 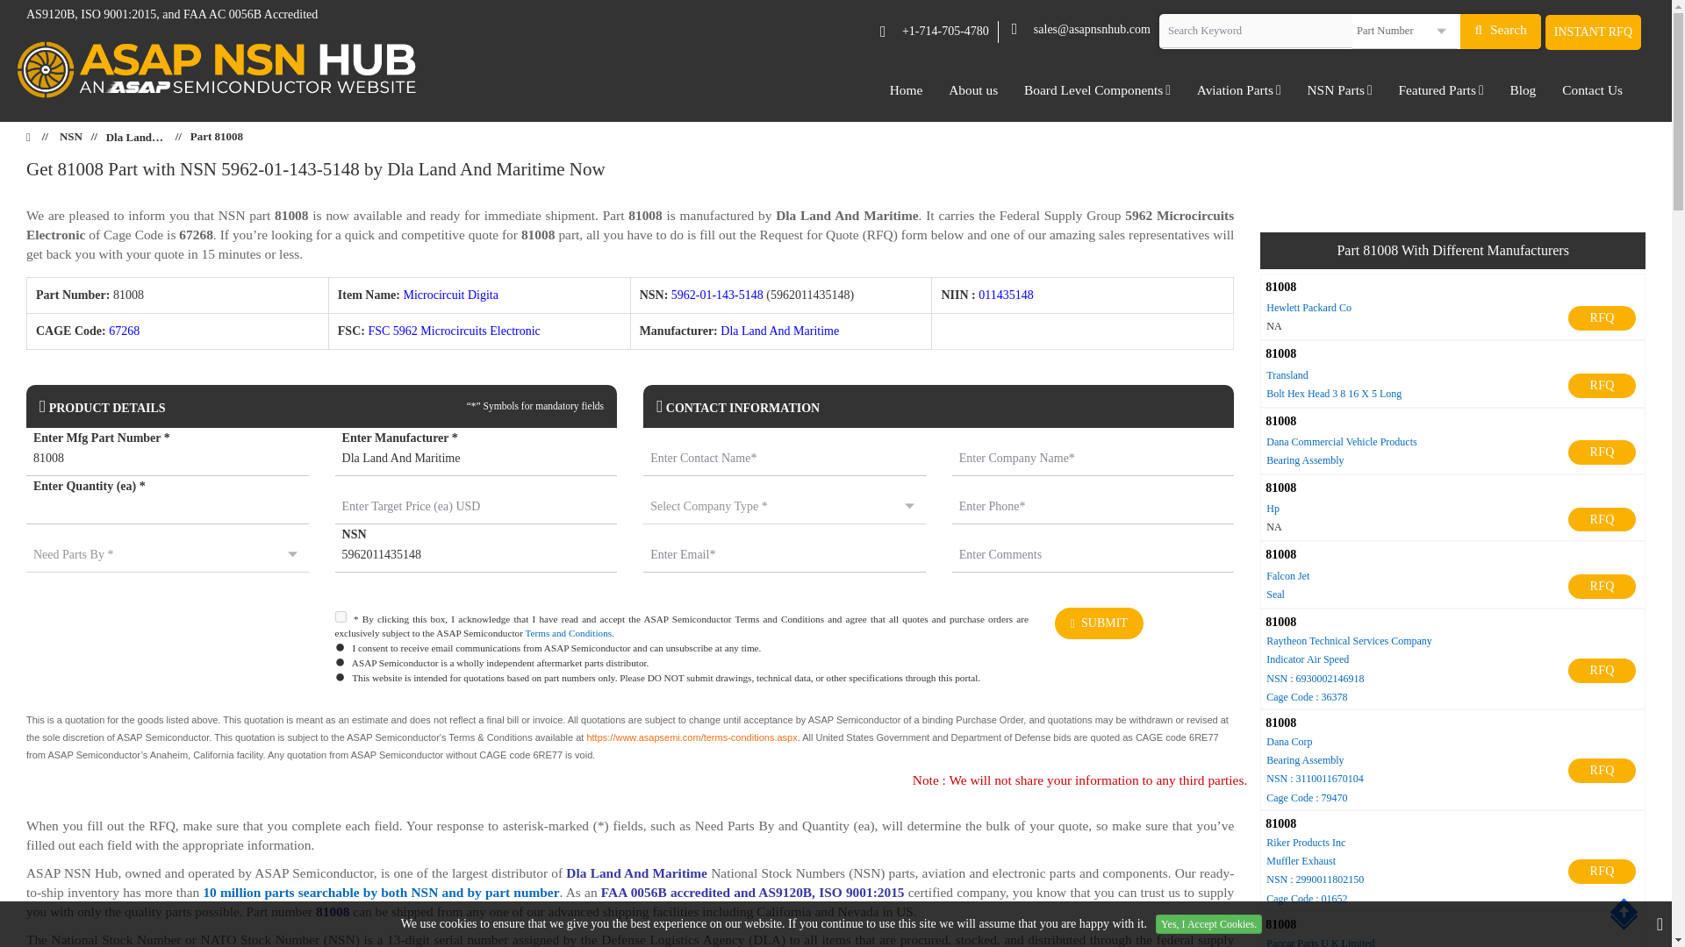 What do you see at coordinates (630, 738) in the screenshot?
I see `disclaimer` at bounding box center [630, 738].